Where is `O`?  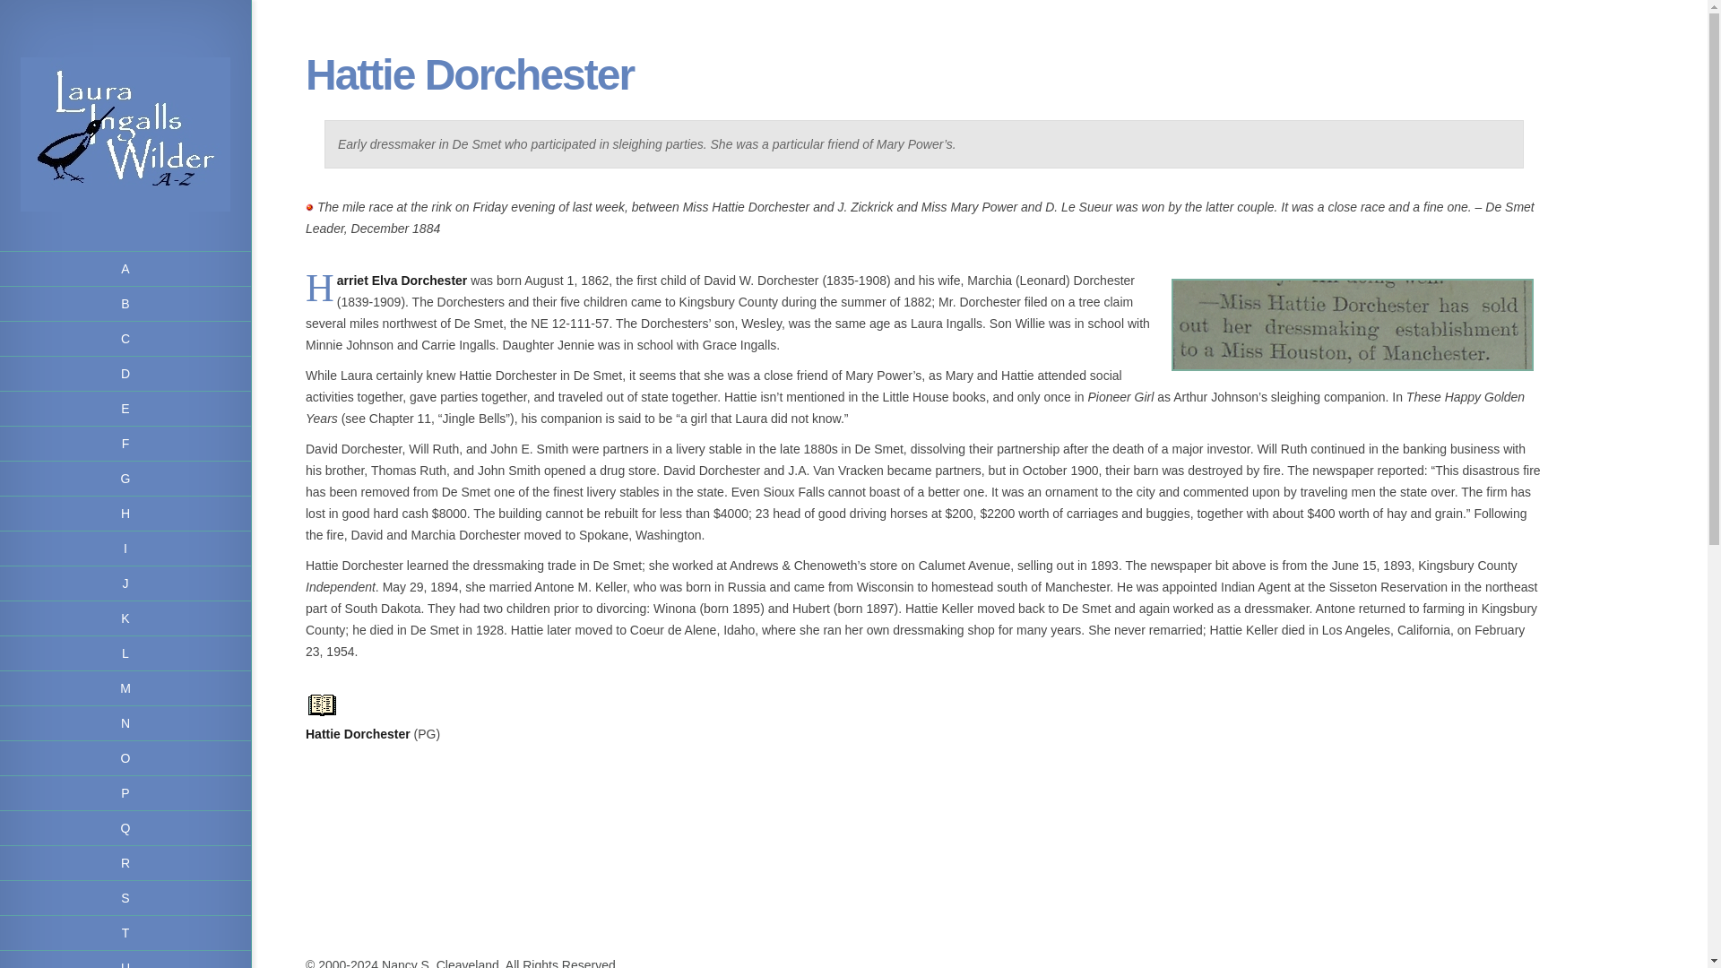 O is located at coordinates (125, 758).